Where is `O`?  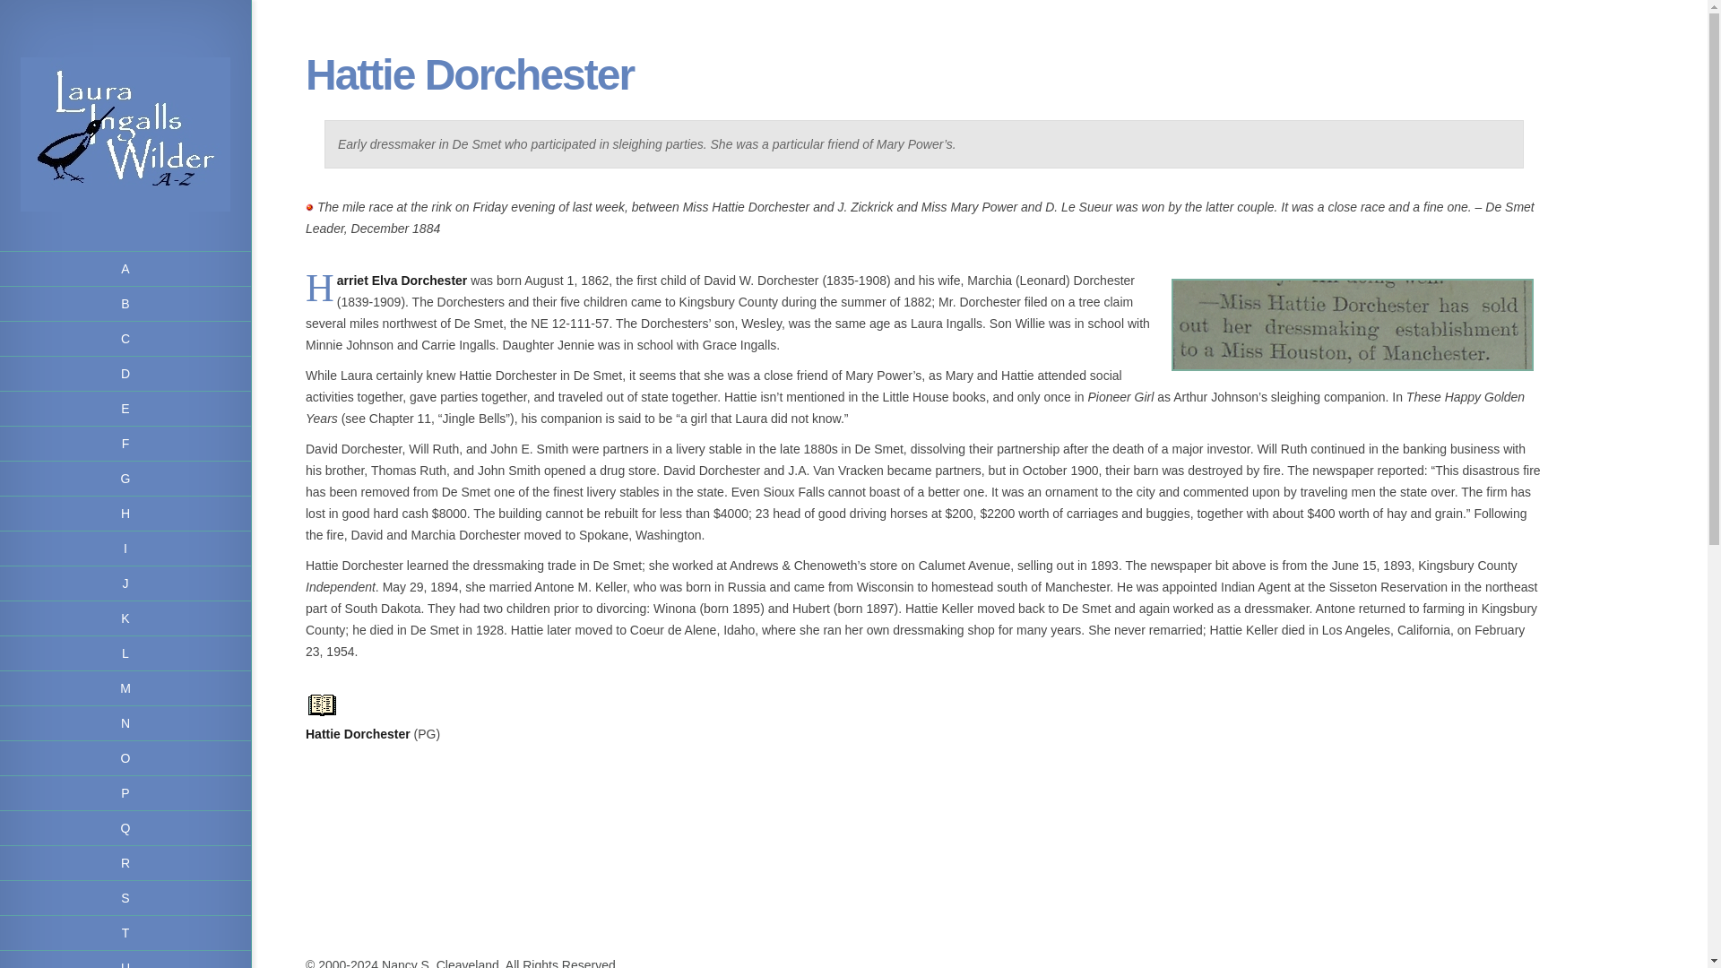 O is located at coordinates (125, 758).